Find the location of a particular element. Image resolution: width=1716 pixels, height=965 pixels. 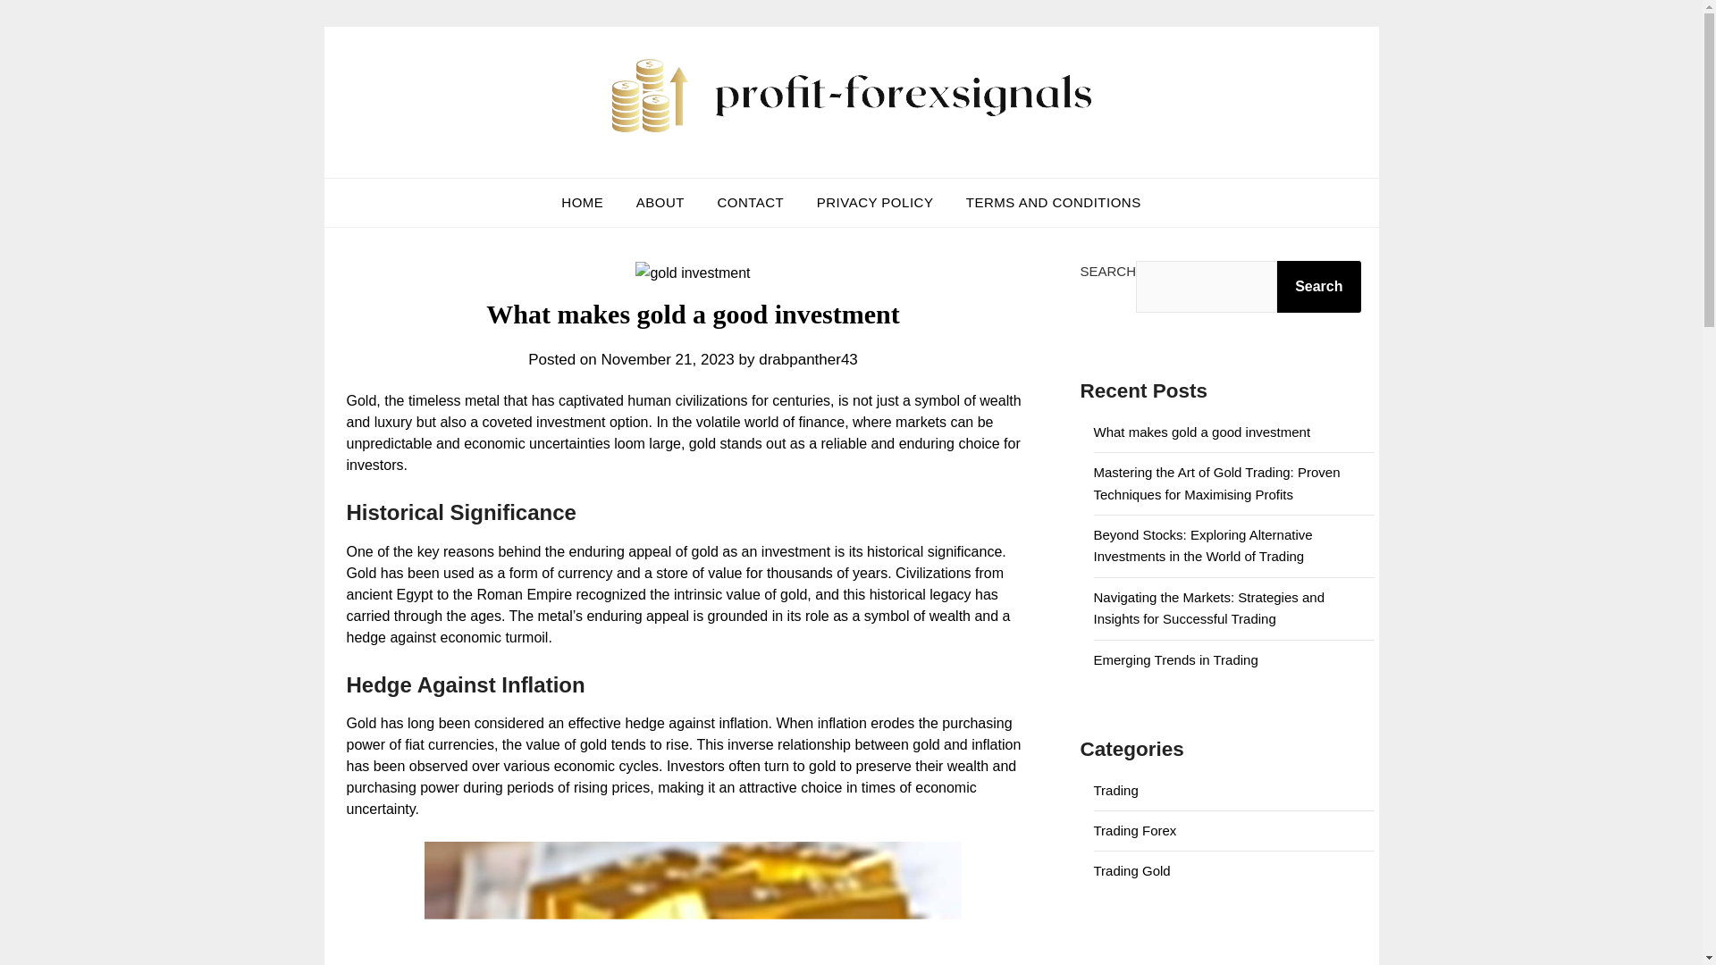

Trading is located at coordinates (1116, 790).